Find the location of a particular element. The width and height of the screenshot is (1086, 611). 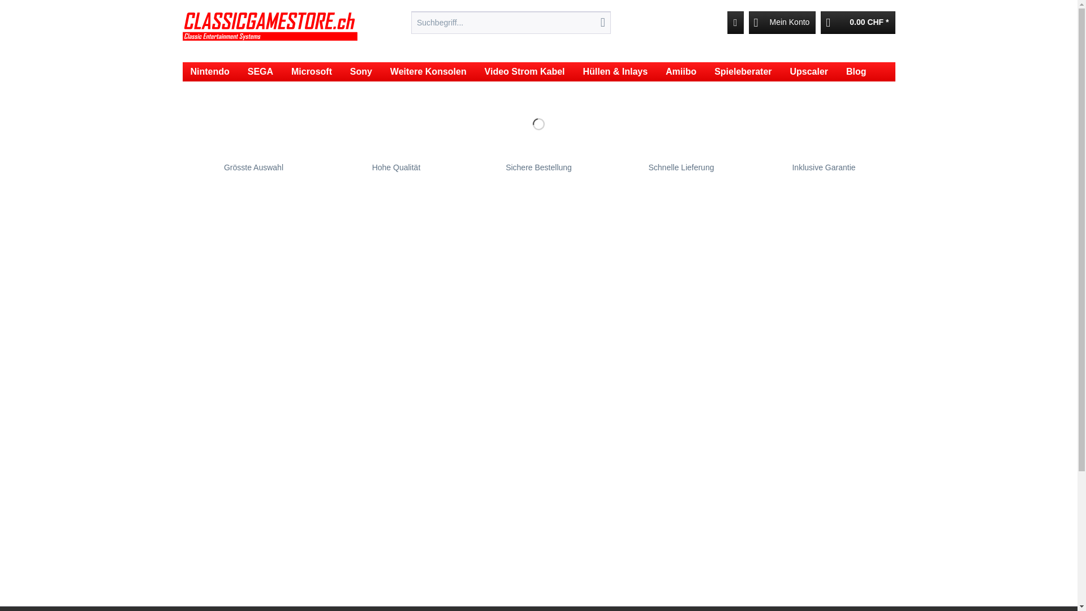

Mein Konto is located at coordinates (783, 23).